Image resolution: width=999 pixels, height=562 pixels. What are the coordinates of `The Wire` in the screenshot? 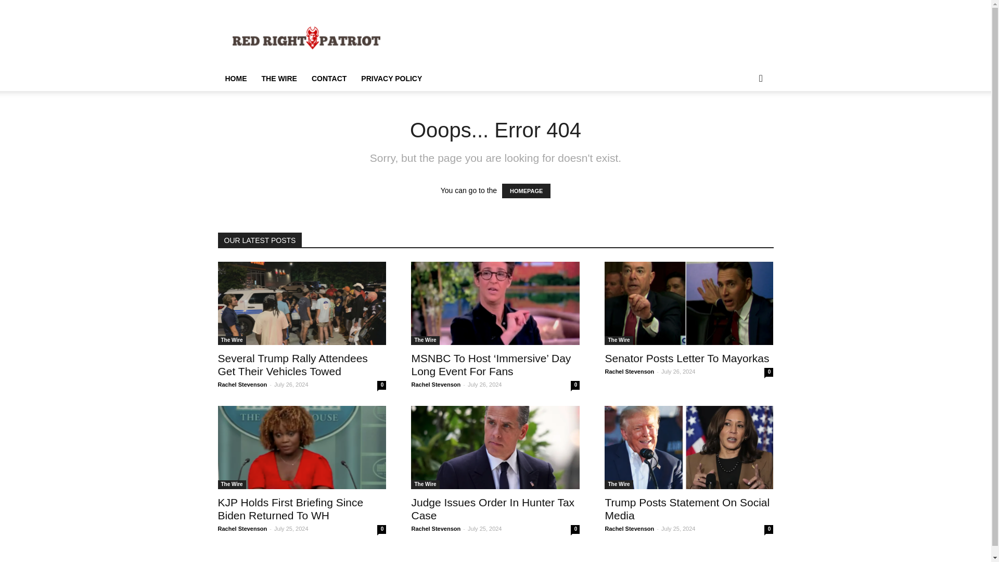 It's located at (425, 340).